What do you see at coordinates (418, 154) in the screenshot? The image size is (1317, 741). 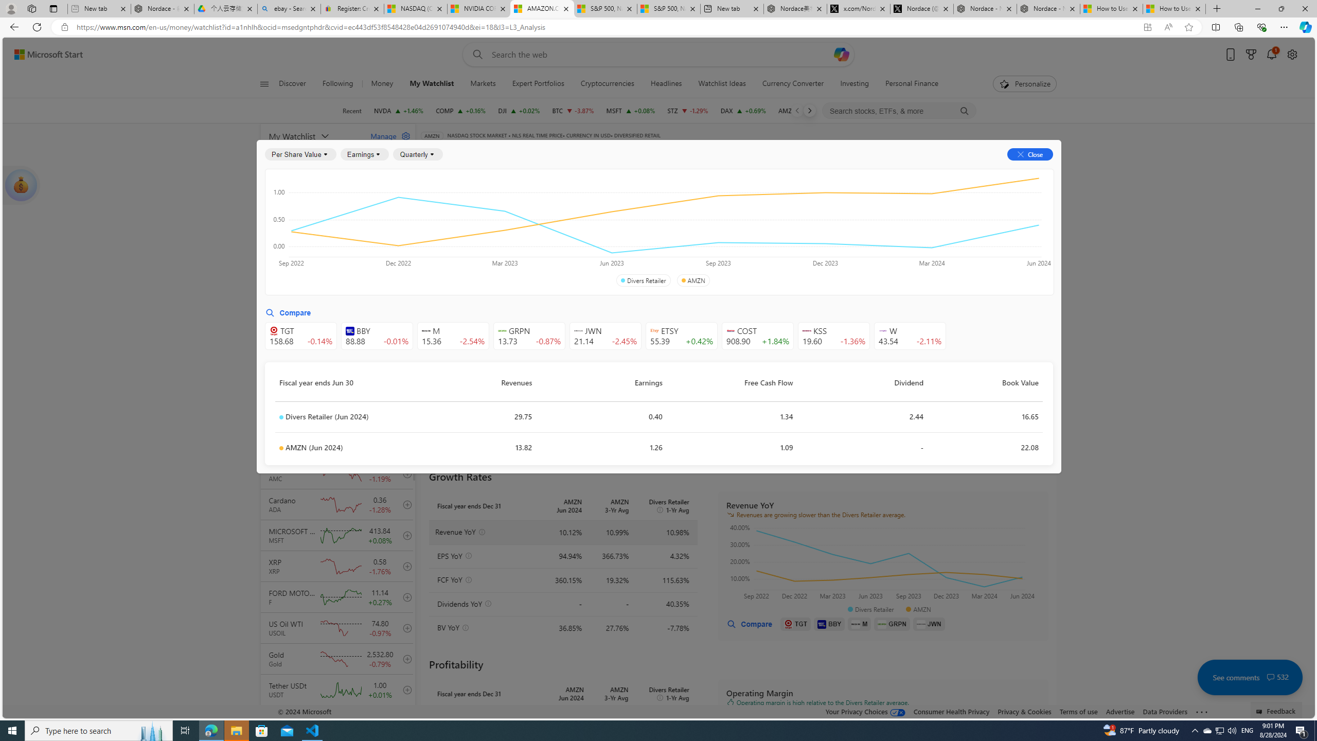 I see `Quarterly` at bounding box center [418, 154].